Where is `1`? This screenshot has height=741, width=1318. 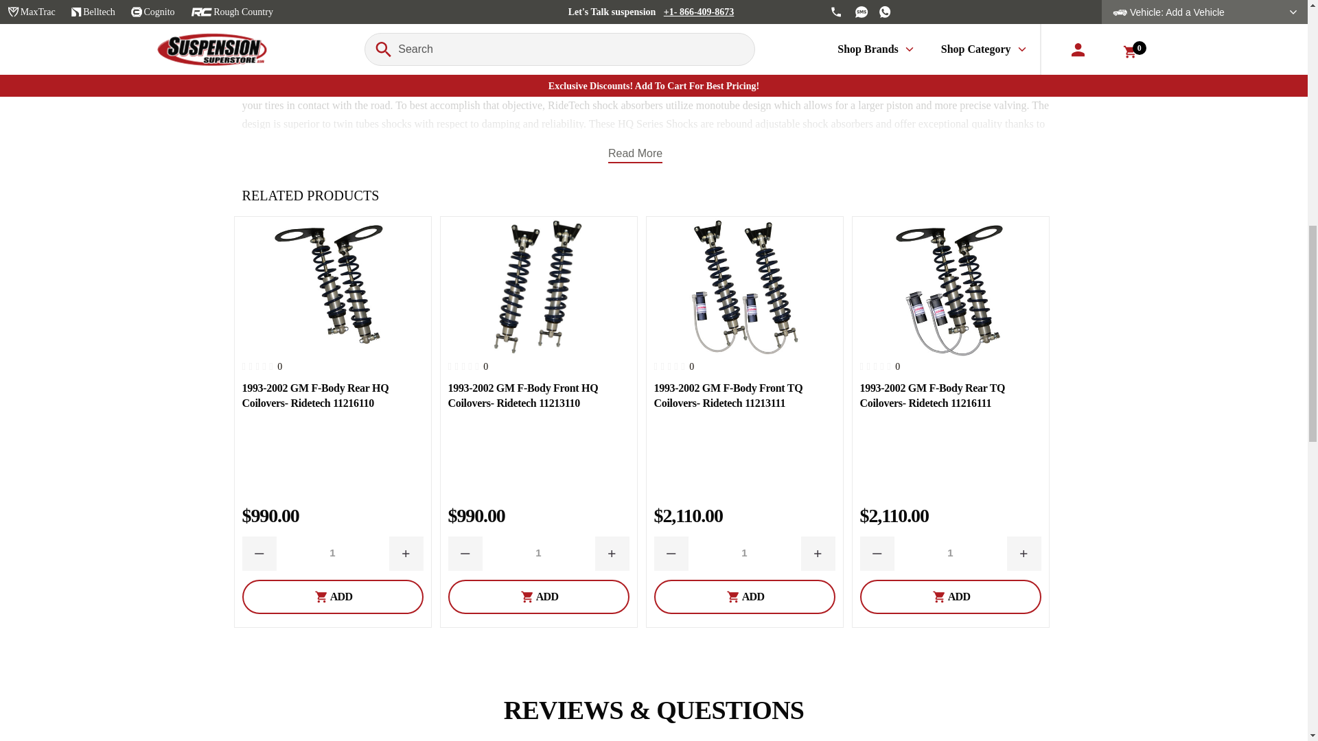 1 is located at coordinates (332, 553).